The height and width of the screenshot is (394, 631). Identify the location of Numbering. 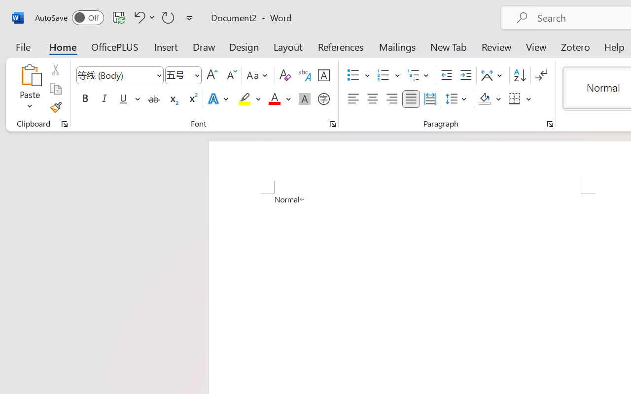
(388, 75).